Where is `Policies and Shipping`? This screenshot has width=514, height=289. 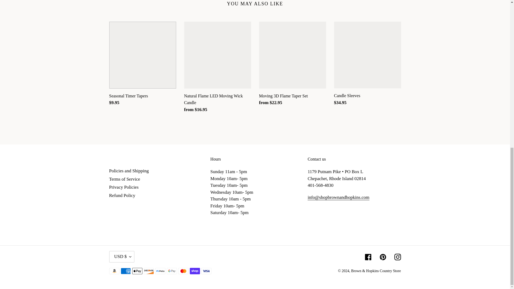
Policies and Shipping is located at coordinates (129, 171).